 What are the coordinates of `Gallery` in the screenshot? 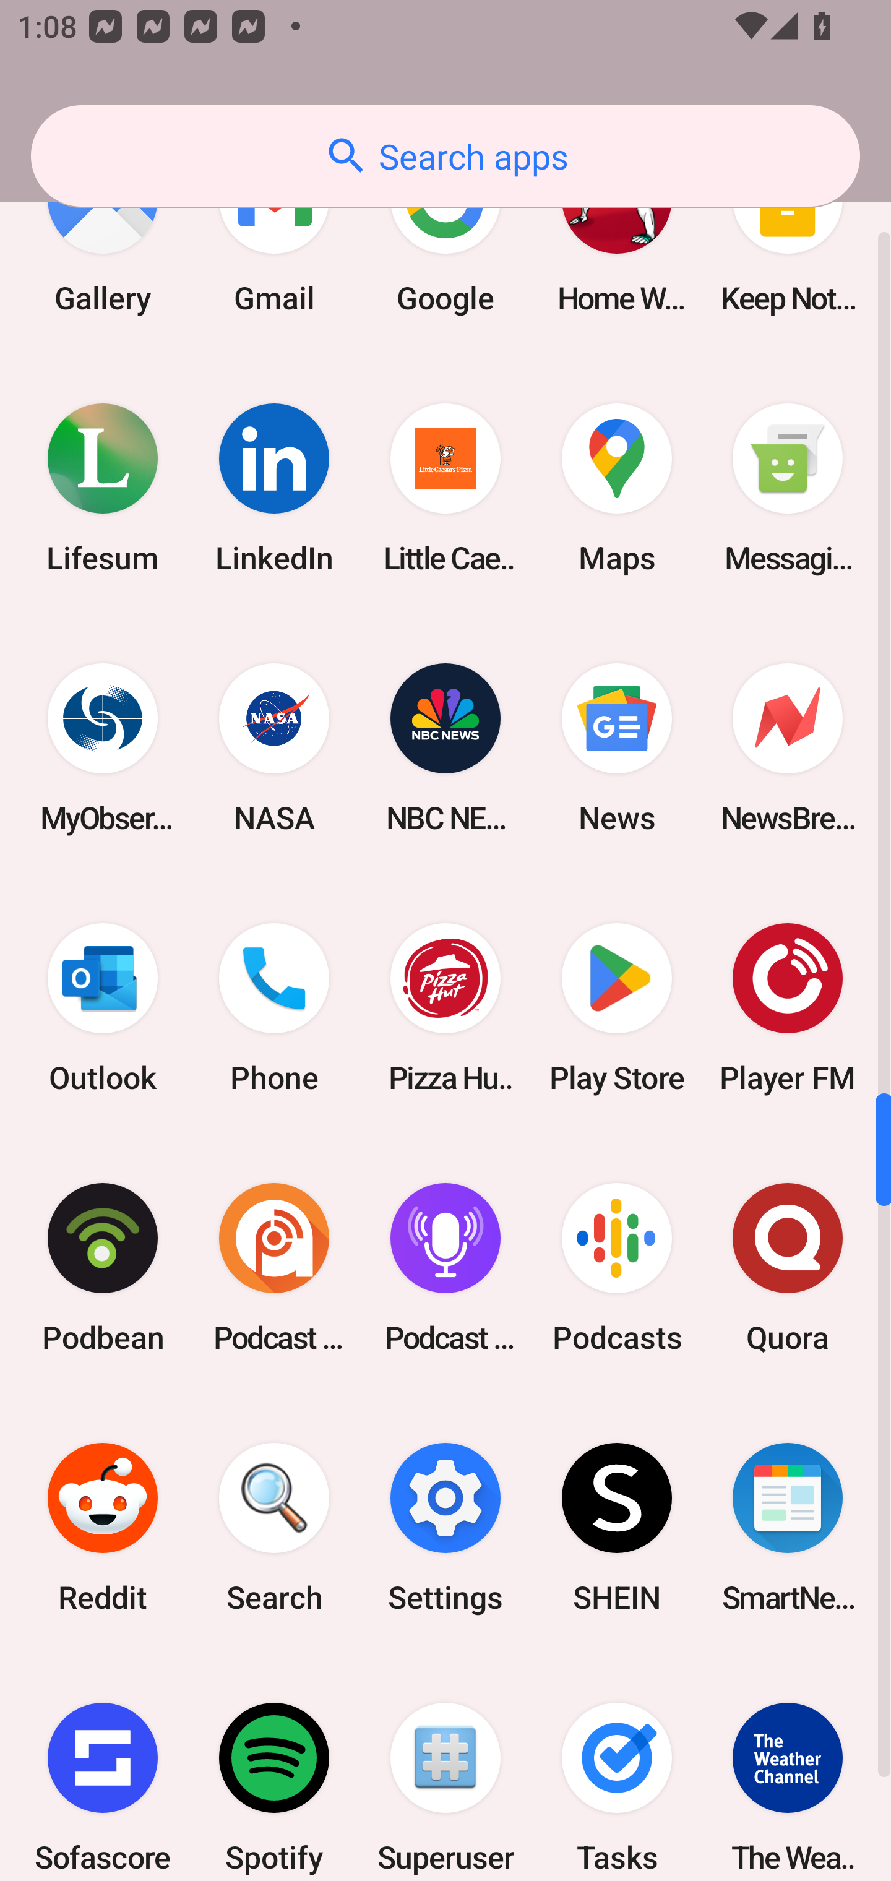 It's located at (103, 240).